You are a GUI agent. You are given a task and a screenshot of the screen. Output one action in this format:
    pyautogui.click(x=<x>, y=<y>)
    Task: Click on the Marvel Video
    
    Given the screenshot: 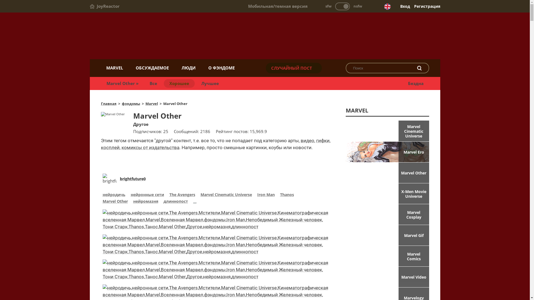 What is the action you would take?
    pyautogui.click(x=387, y=277)
    